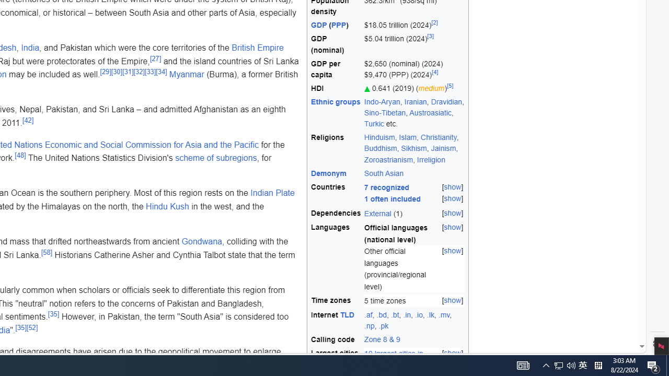 Image resolution: width=669 pixels, height=376 pixels. Describe the element at coordinates (369, 326) in the screenshot. I see `.np` at that location.